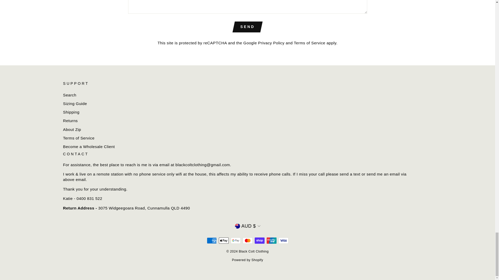 This screenshot has height=280, width=499. Describe the element at coordinates (259, 240) in the screenshot. I see `Shop Pay` at that location.